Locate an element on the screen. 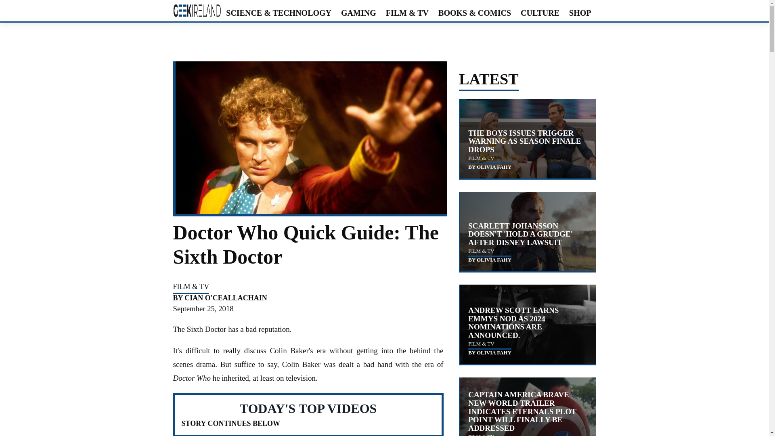 Image resolution: width=775 pixels, height=436 pixels. CULTURE is located at coordinates (540, 13).